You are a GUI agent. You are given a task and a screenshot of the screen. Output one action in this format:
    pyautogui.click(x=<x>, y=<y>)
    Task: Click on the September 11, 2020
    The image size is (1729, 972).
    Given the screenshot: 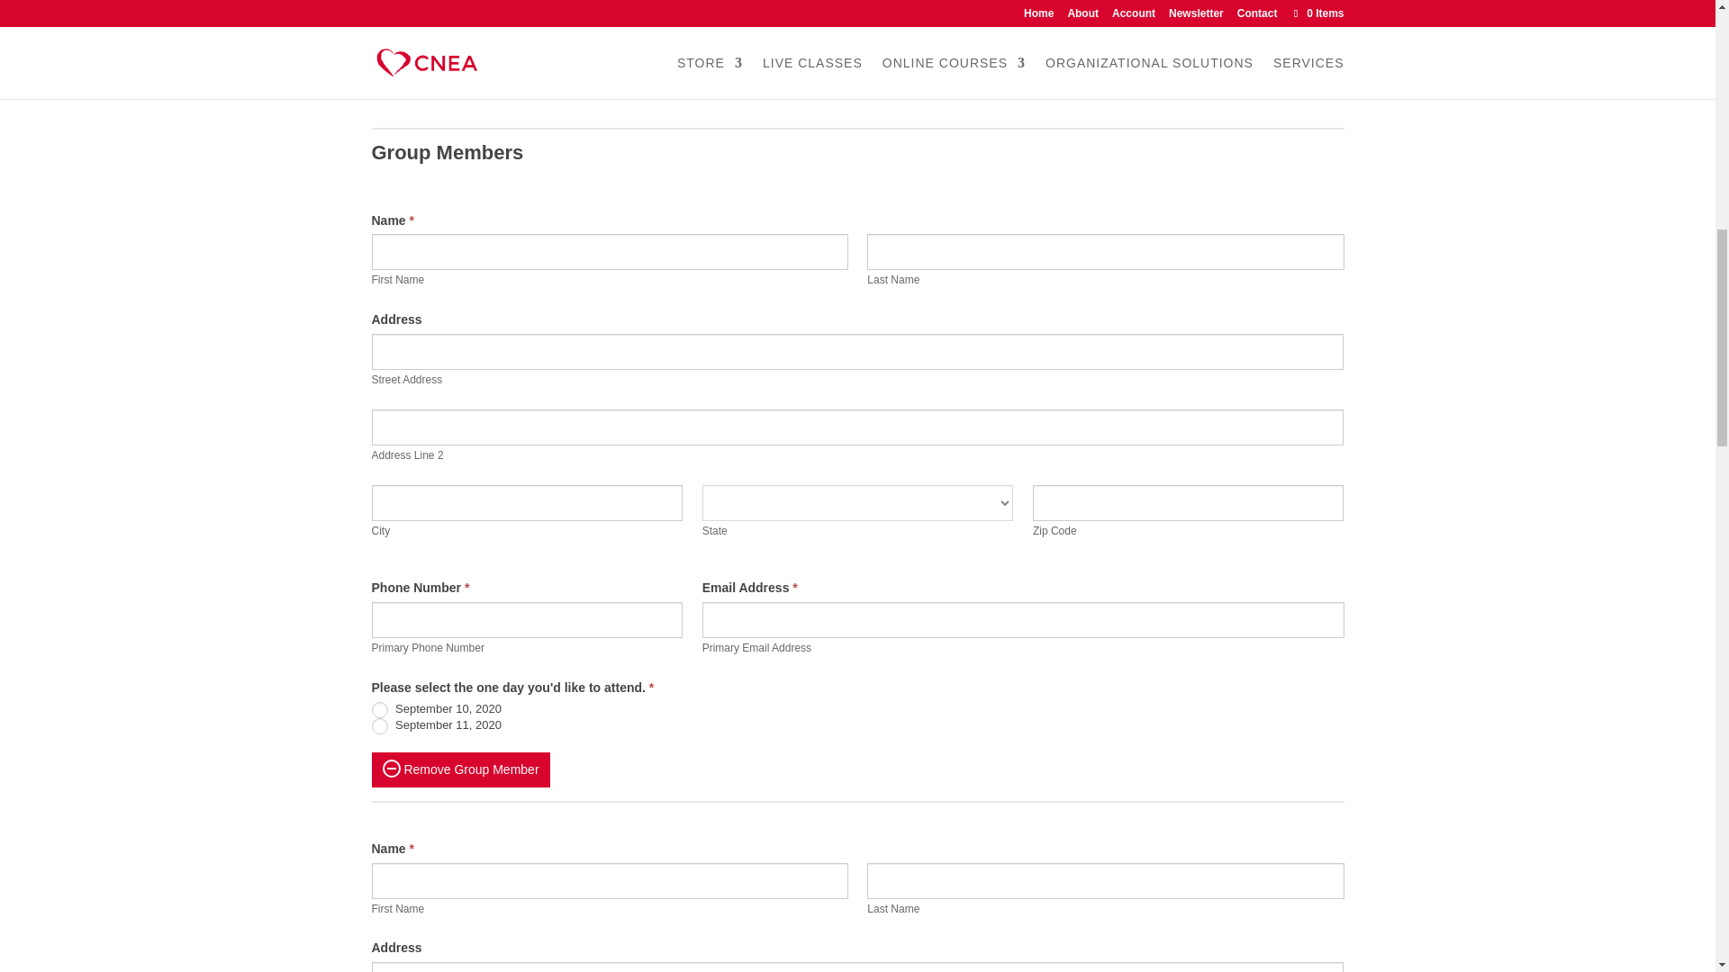 What is the action you would take?
    pyautogui.click(x=379, y=74)
    